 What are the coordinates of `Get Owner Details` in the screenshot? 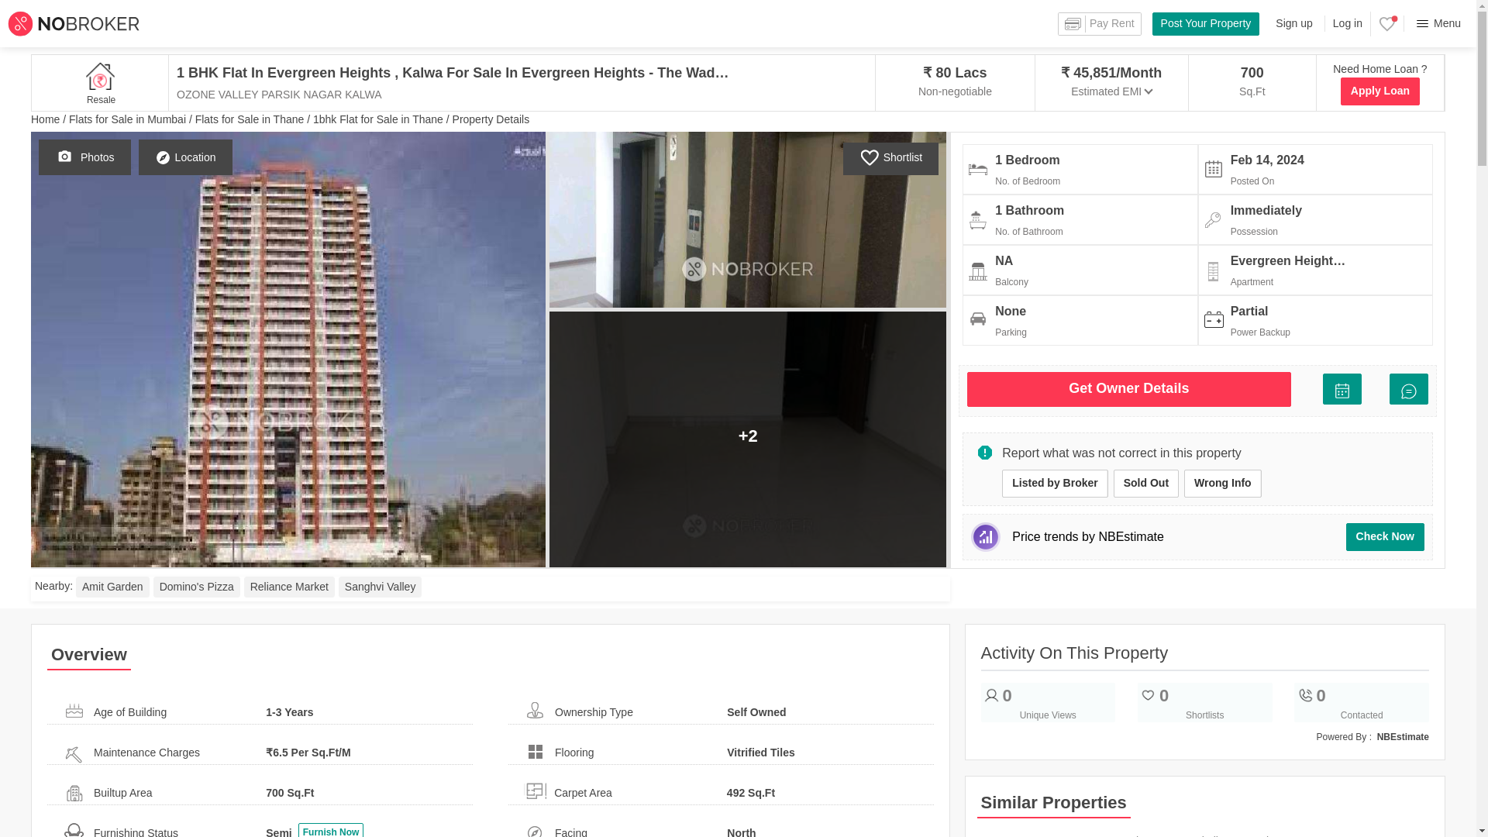 It's located at (1128, 389).